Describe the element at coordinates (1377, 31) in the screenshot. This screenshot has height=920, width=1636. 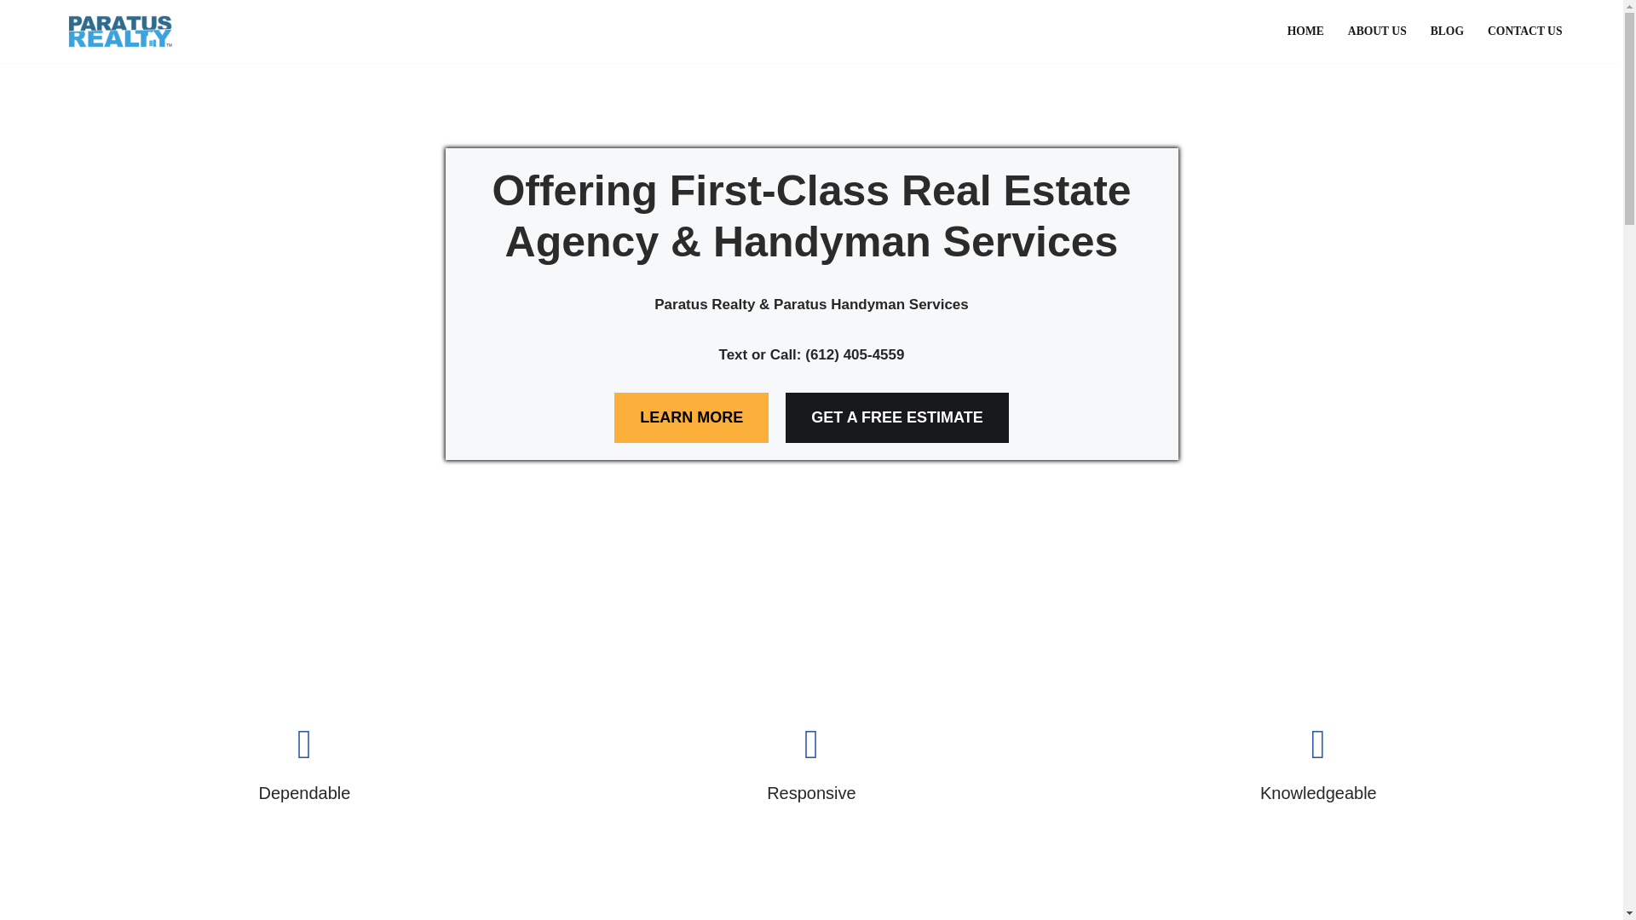
I see `ABOUT US` at that location.